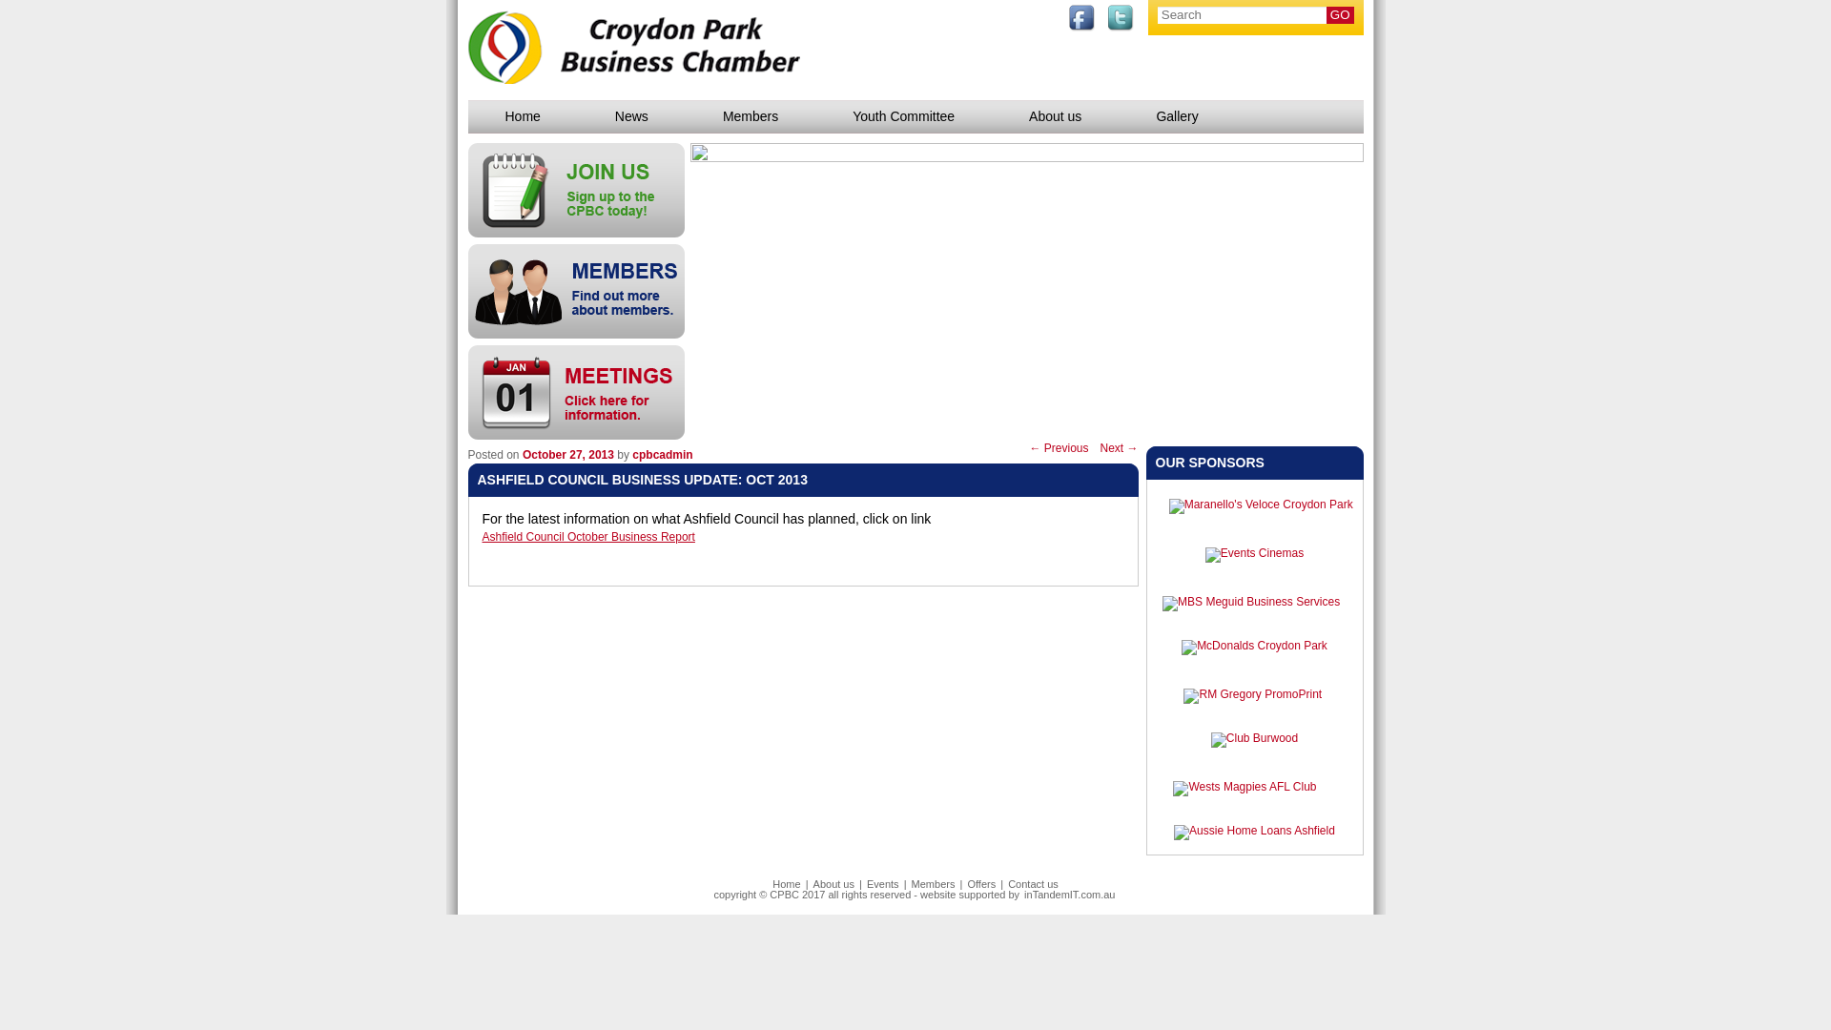  I want to click on Youth Committee, so click(904, 116).